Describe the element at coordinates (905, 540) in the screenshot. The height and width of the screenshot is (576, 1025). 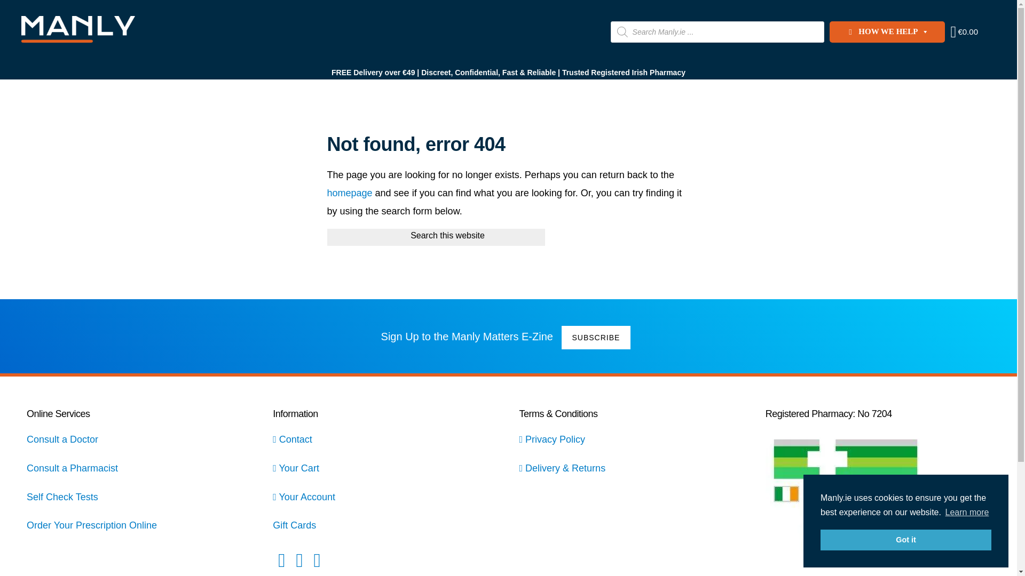
I see `Got it` at that location.